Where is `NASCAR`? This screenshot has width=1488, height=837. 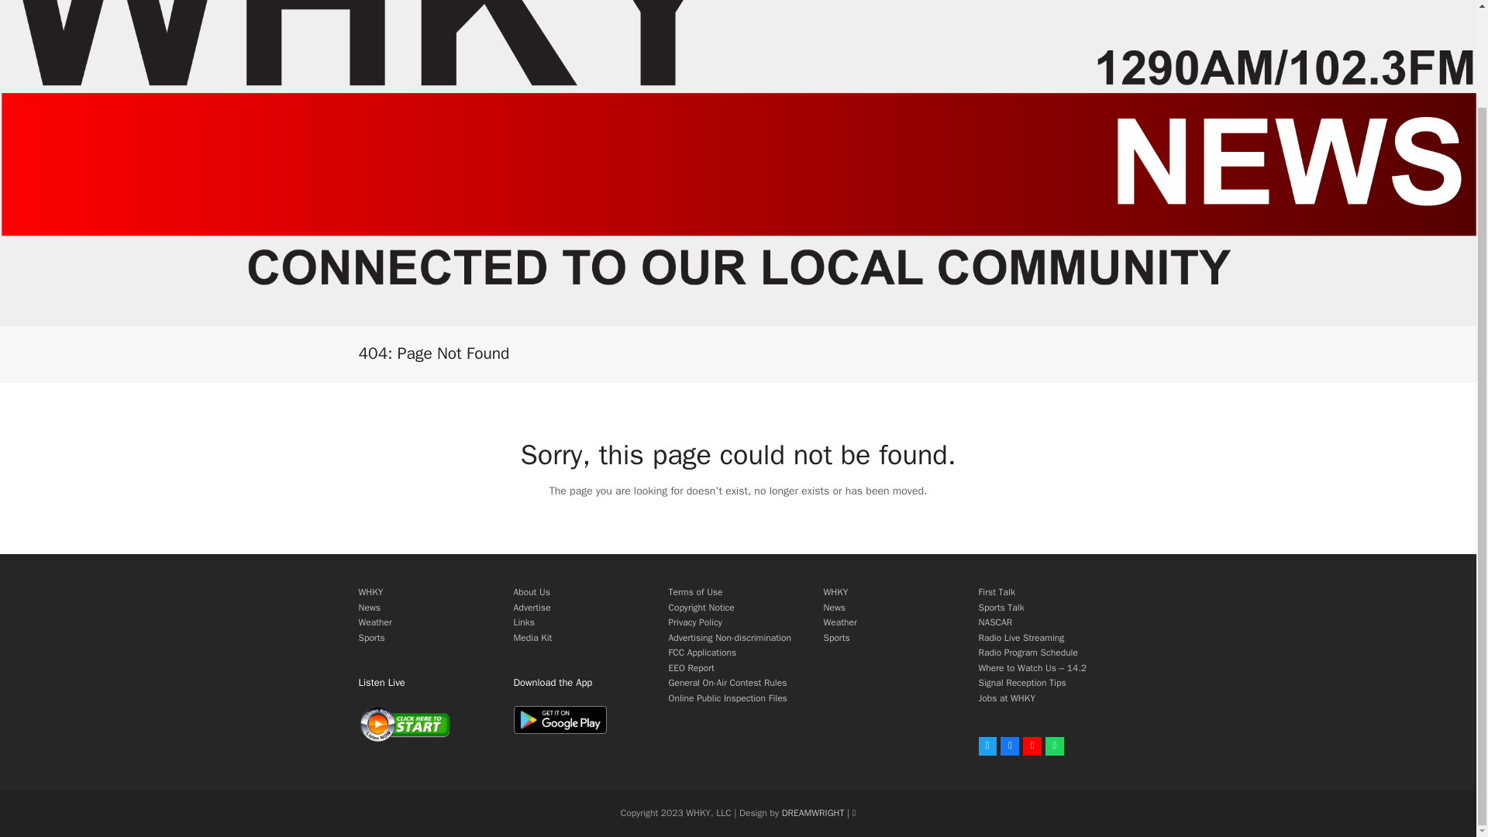 NASCAR is located at coordinates (994, 622).